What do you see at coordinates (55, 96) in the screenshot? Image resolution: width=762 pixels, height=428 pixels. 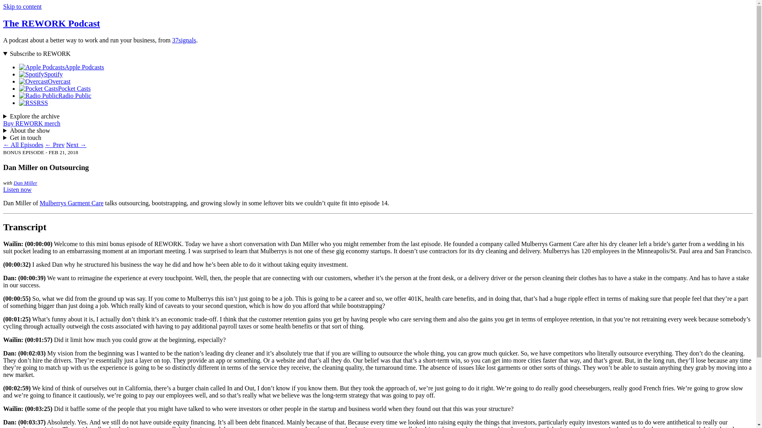 I see `Radio Public` at bounding box center [55, 96].